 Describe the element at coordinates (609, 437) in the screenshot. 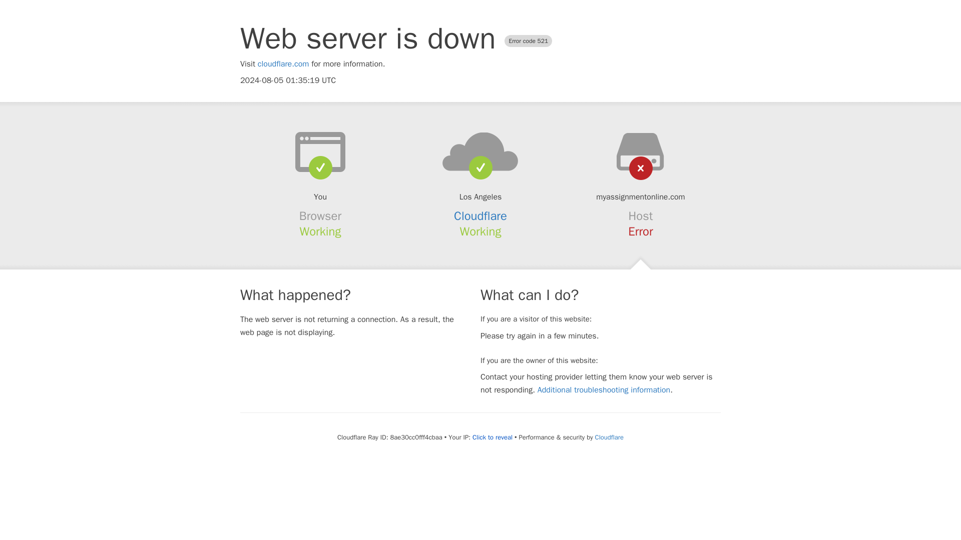

I see `Cloudflare` at that location.